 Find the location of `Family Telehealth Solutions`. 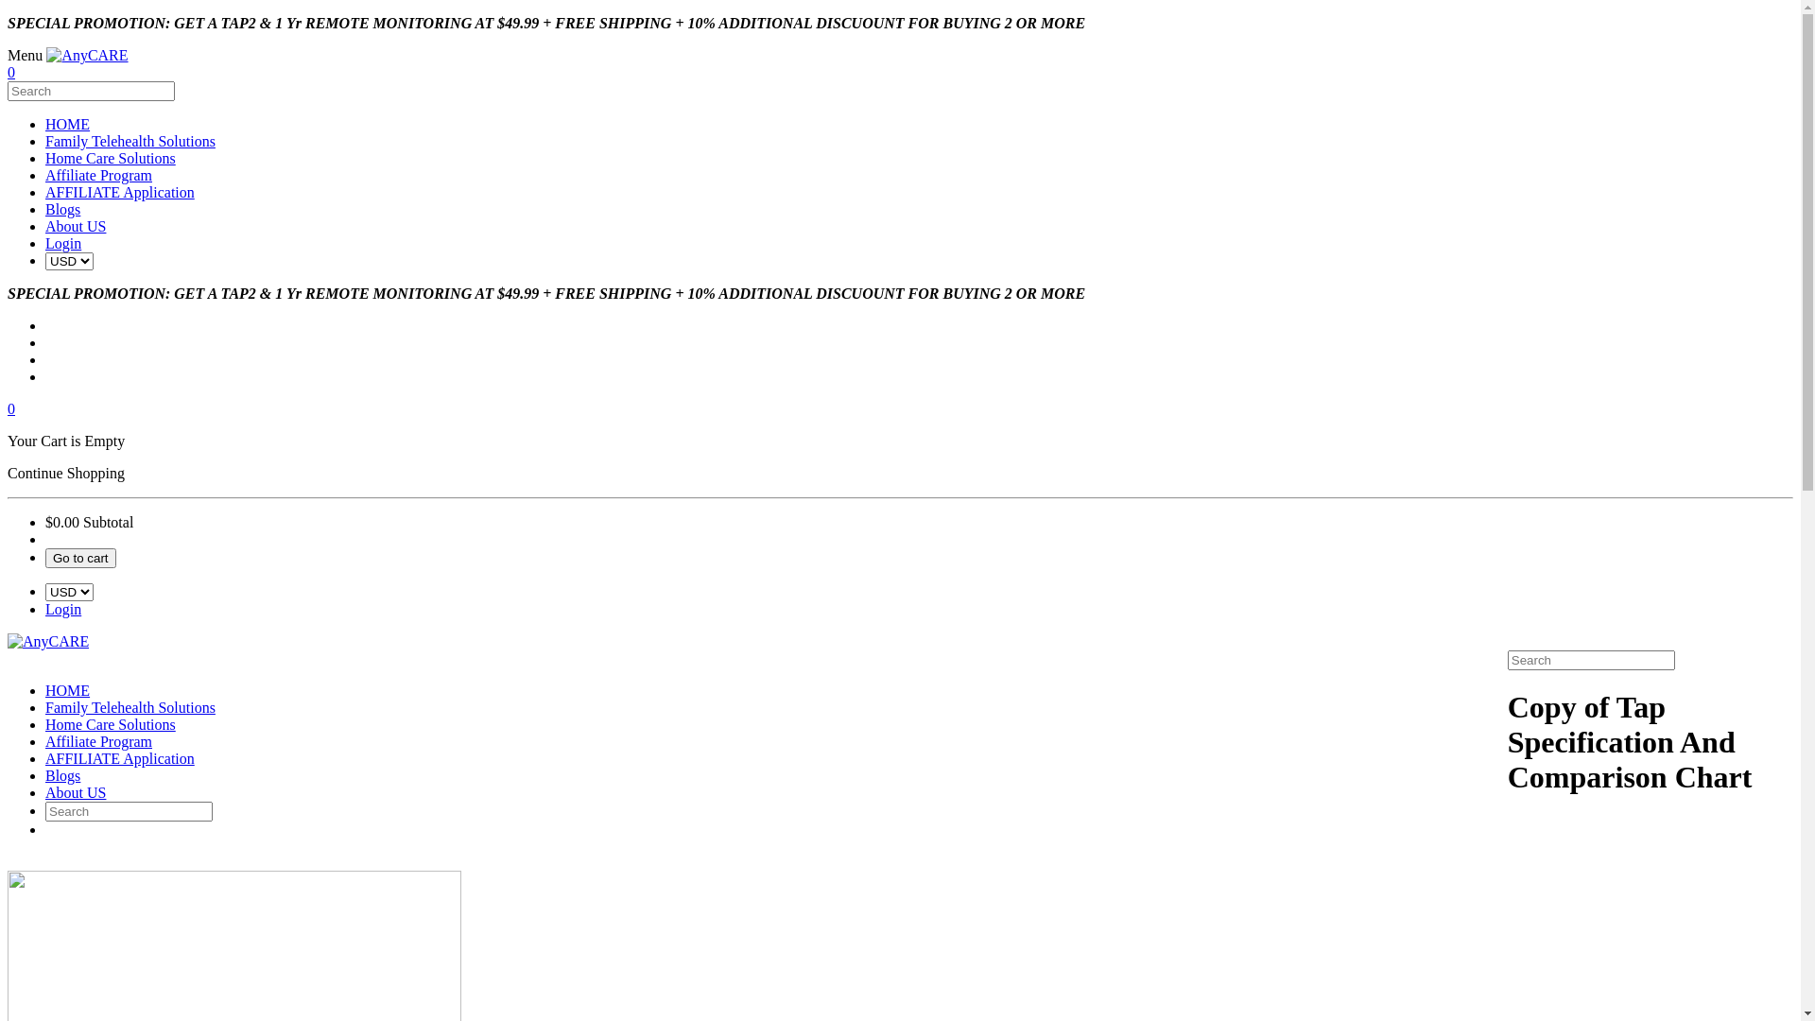

Family Telehealth Solutions is located at coordinates (130, 707).